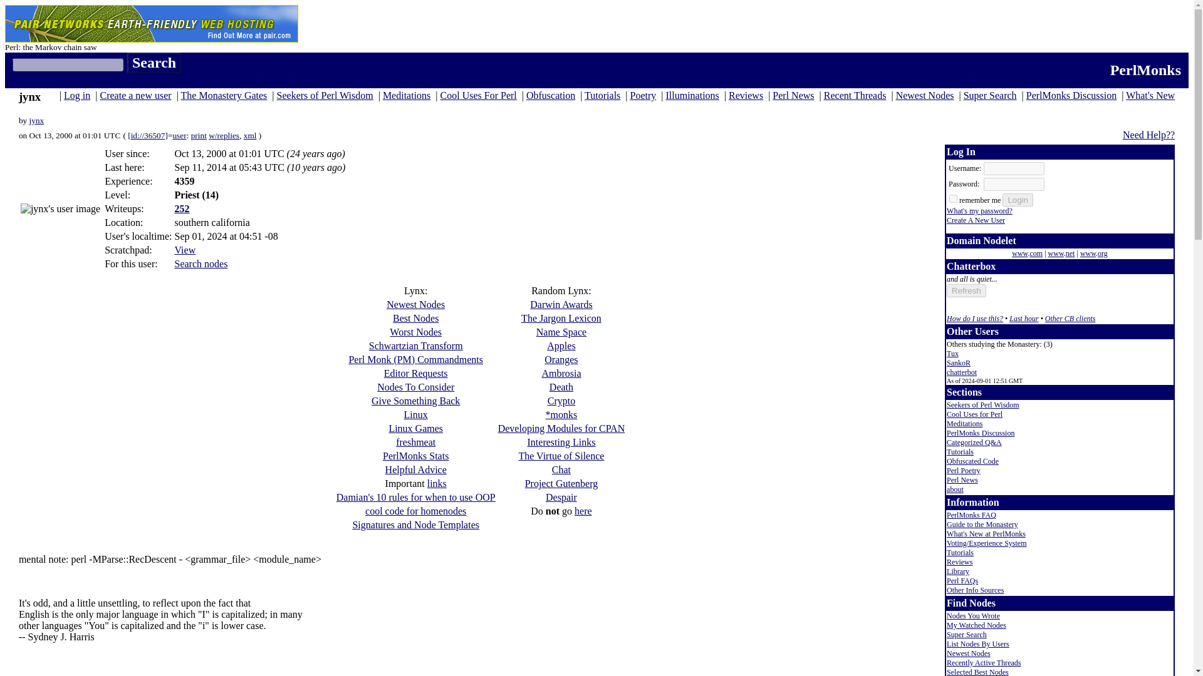 The height and width of the screenshot is (676, 1203). I want to click on jynx, so click(36, 120).